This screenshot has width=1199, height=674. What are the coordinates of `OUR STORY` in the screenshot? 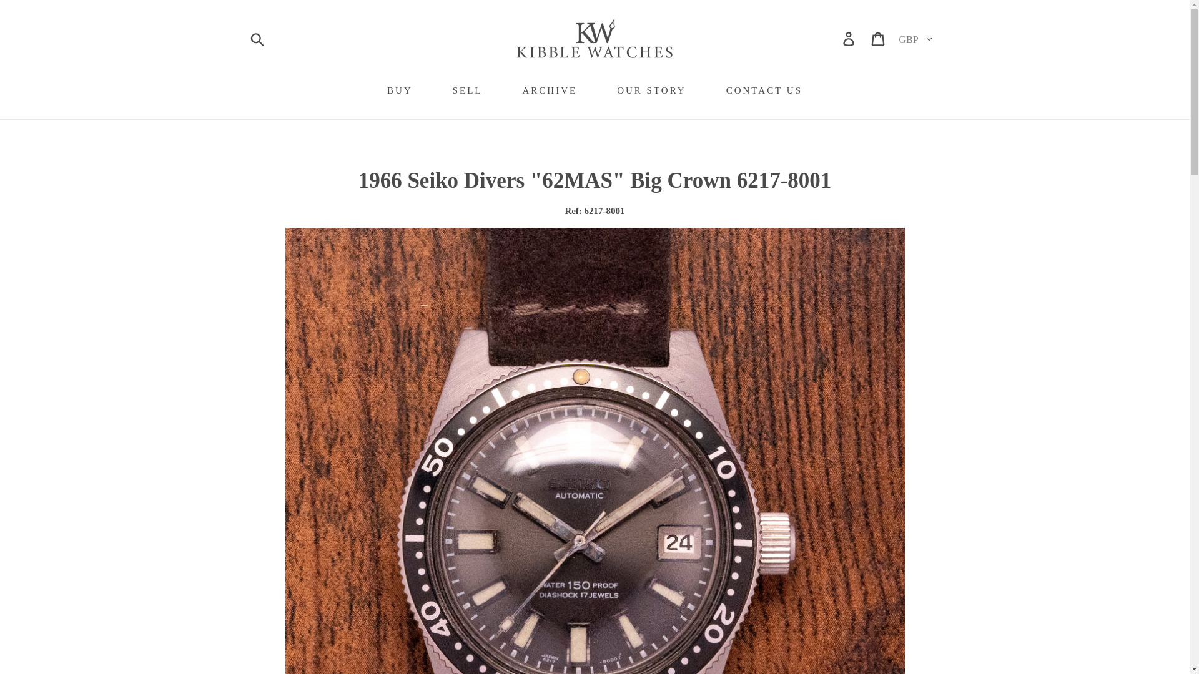 It's located at (651, 91).